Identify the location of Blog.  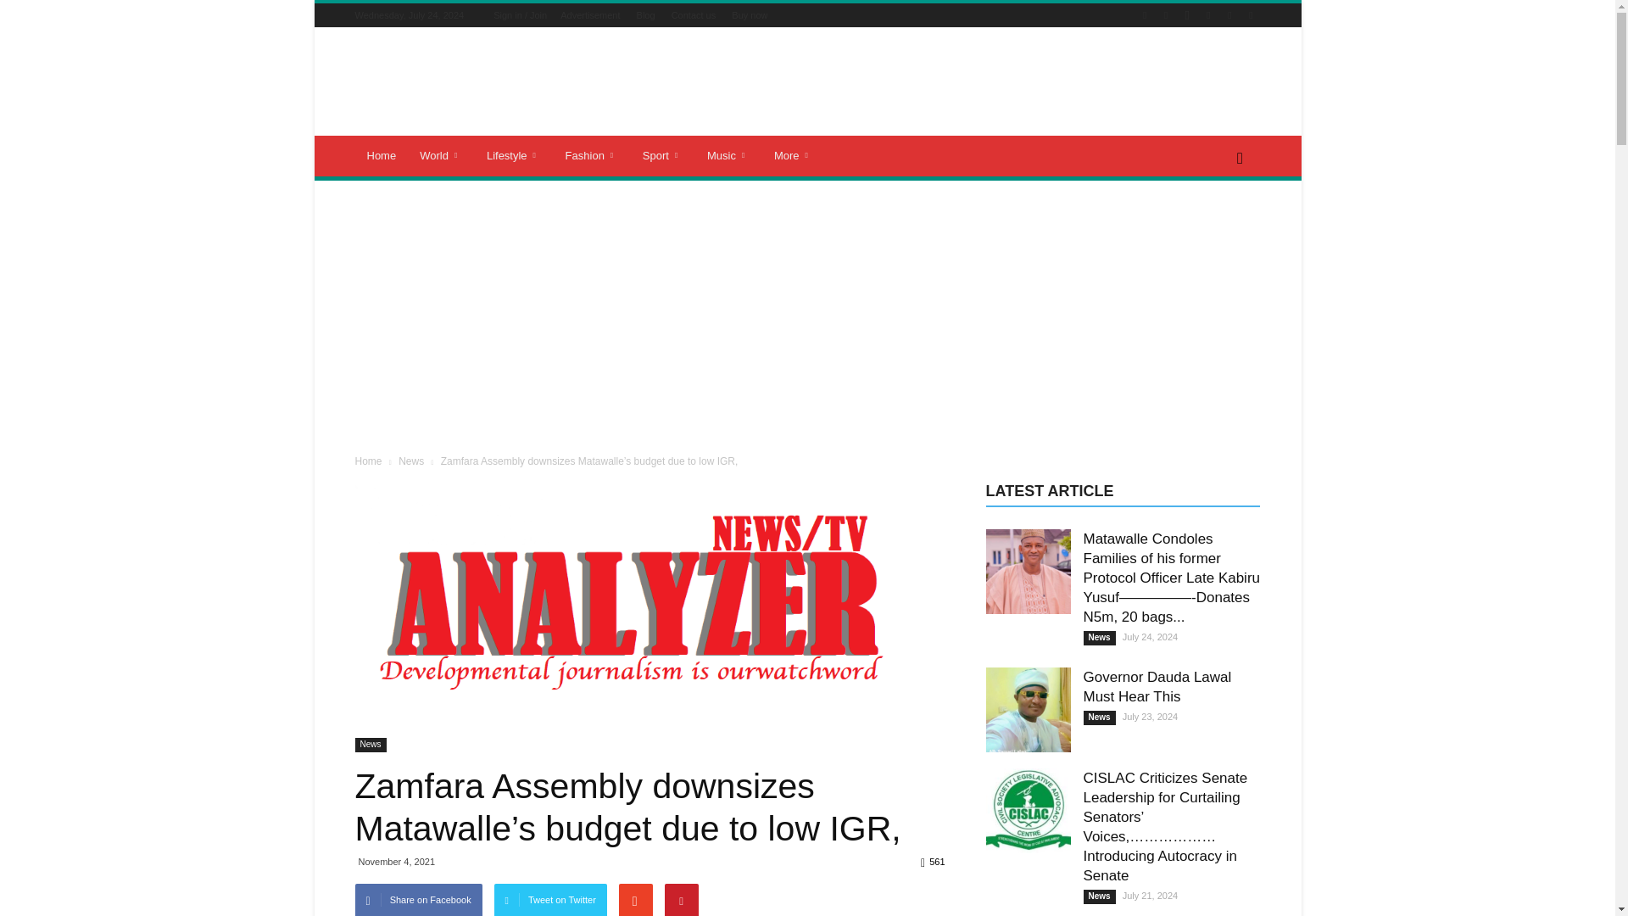
(646, 14).